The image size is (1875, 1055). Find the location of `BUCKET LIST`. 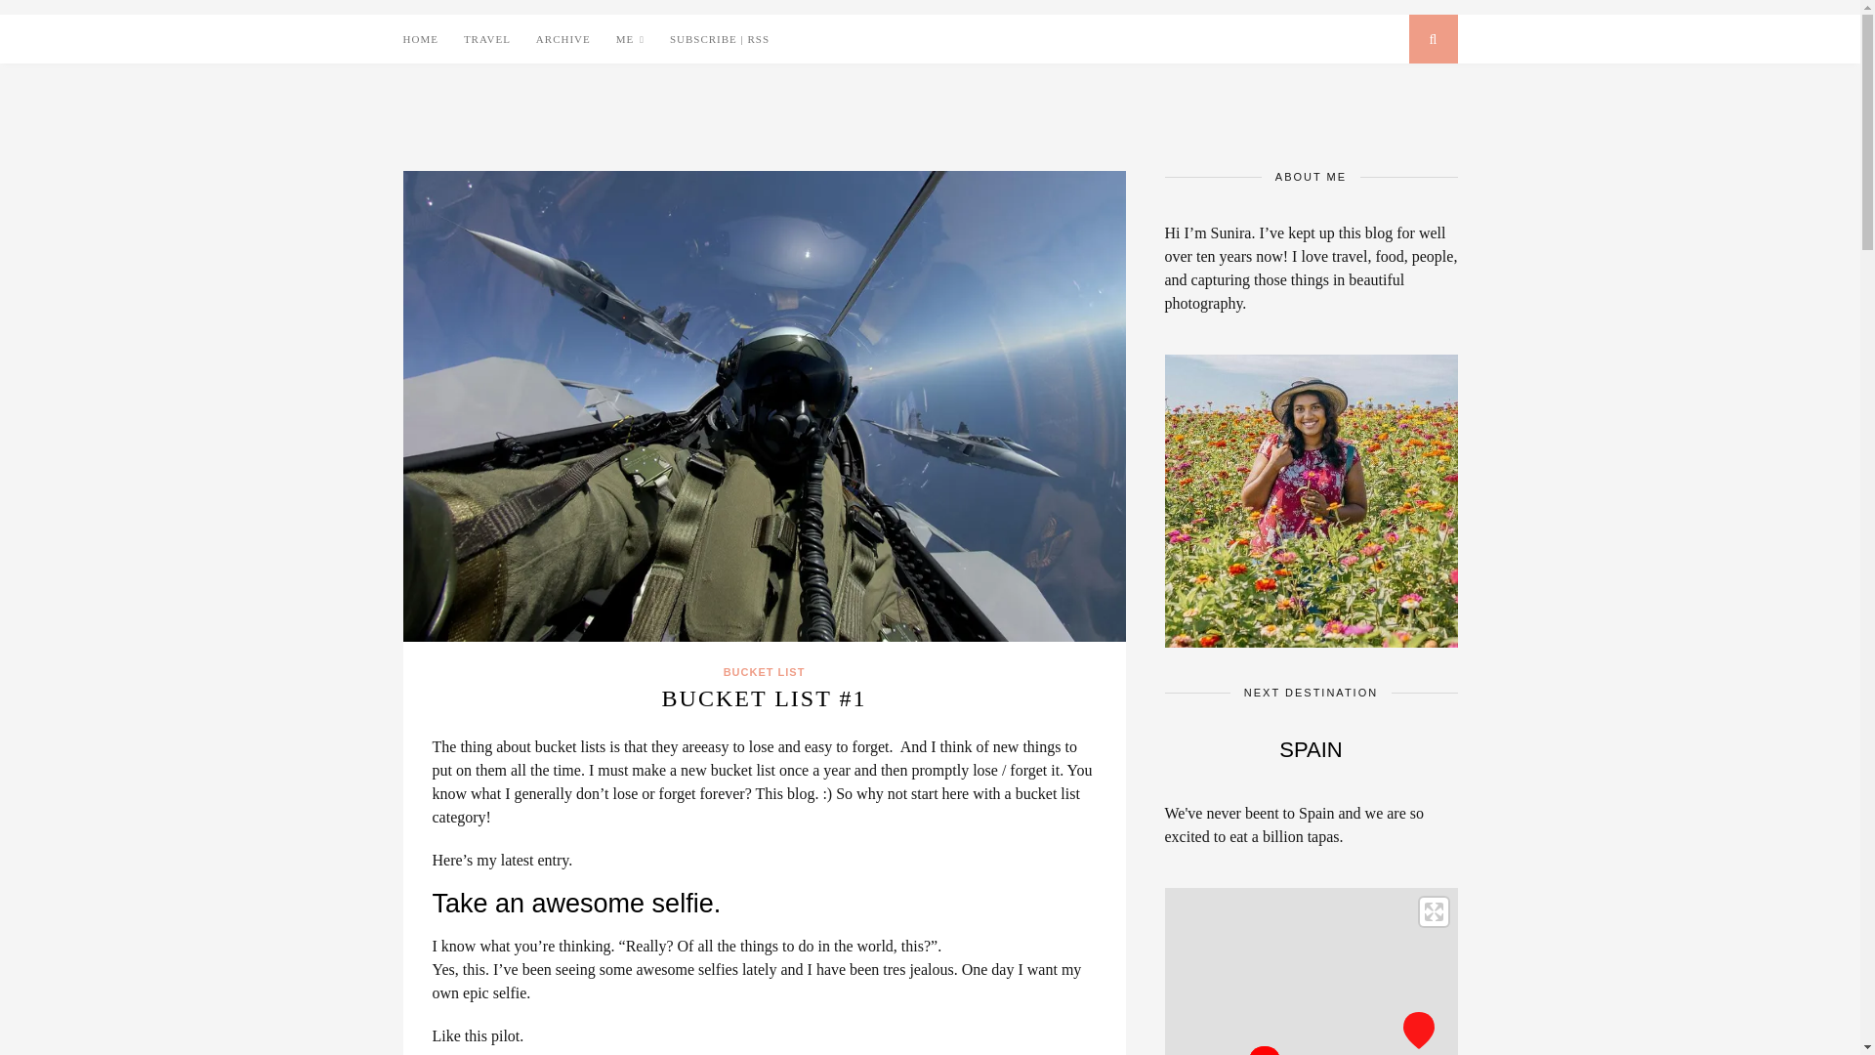

BUCKET LIST is located at coordinates (765, 672).